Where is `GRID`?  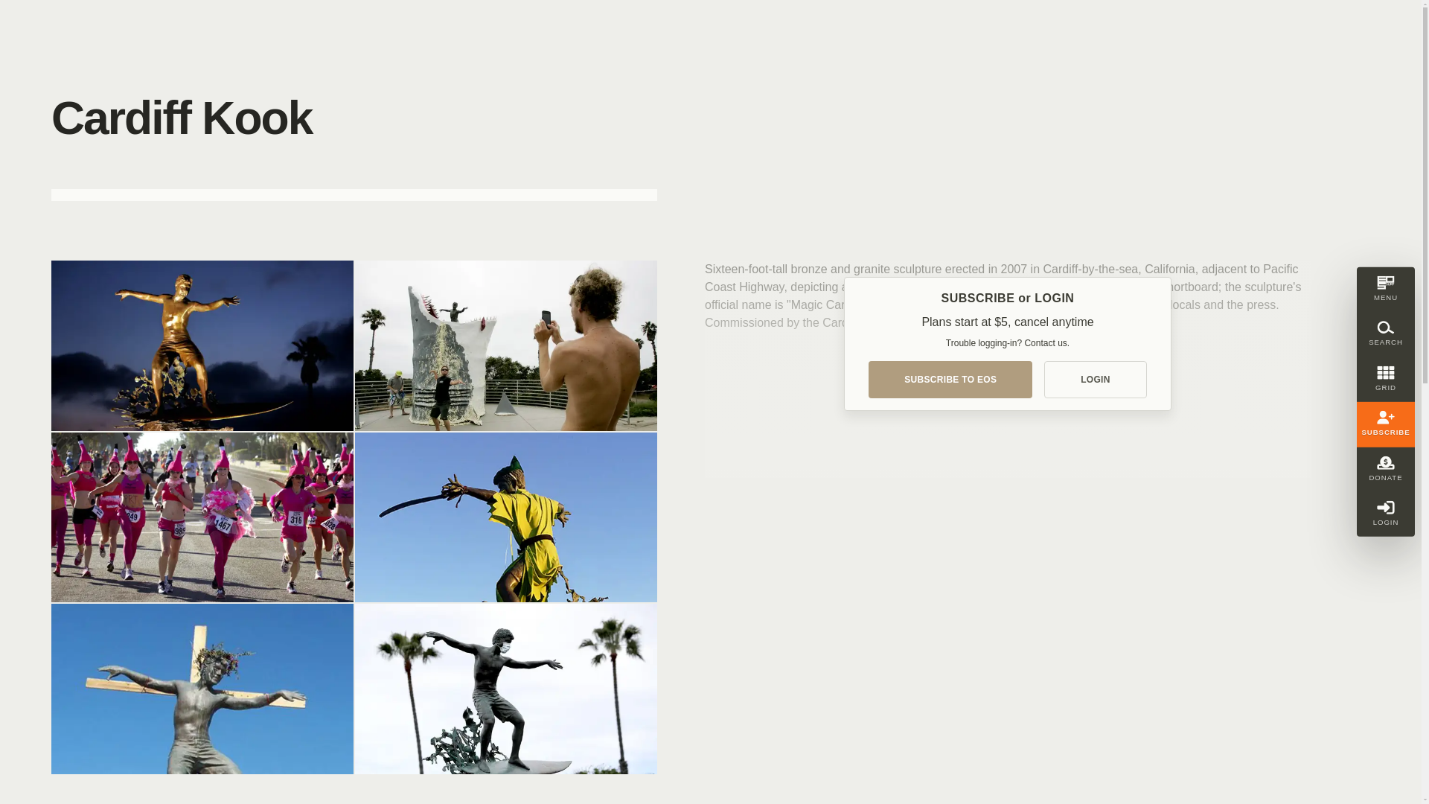
GRID is located at coordinates (1385, 380).